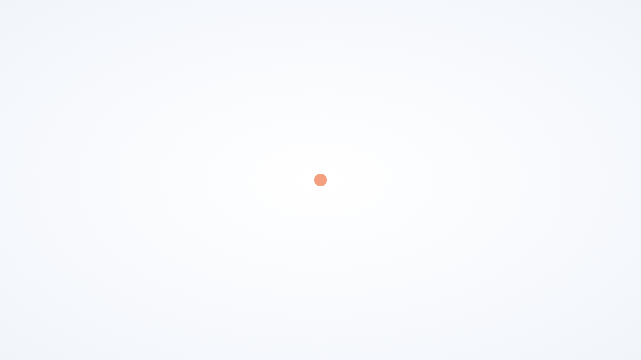 This screenshot has width=641, height=360. I want to click on Jewelry, so click(13, 35).